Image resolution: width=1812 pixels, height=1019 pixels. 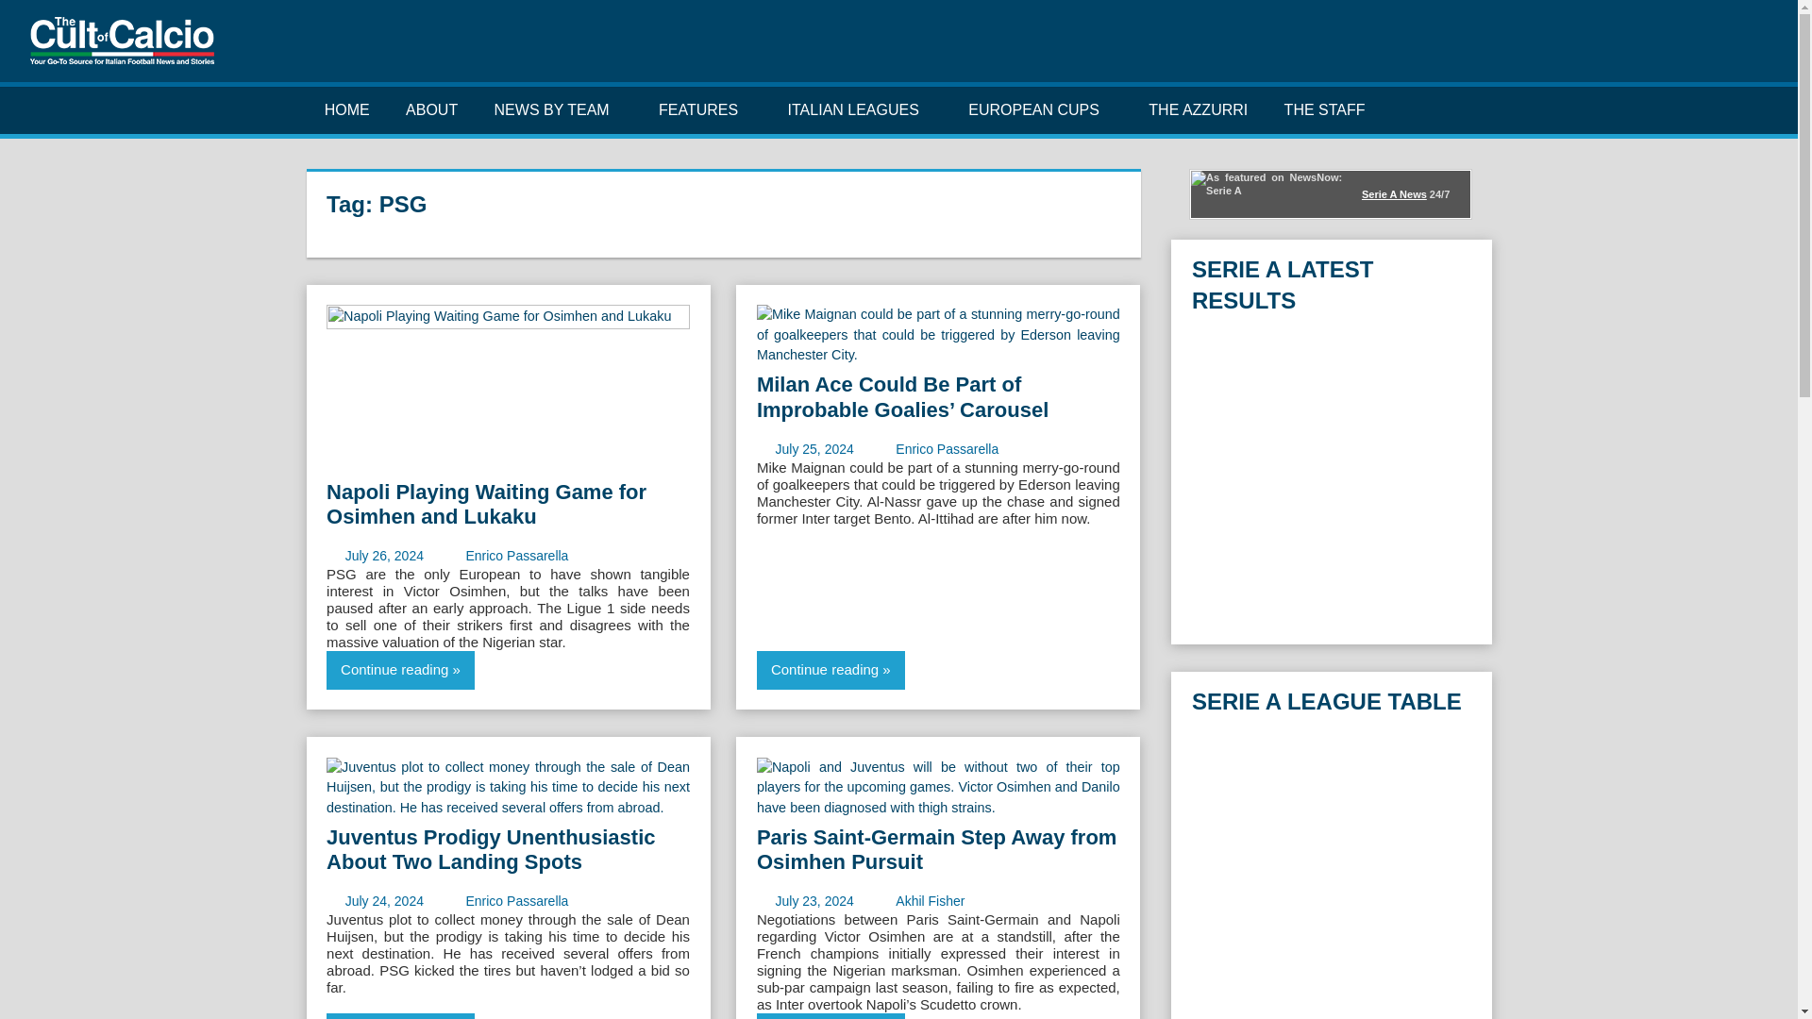 What do you see at coordinates (1480, 109) in the screenshot?
I see `Search` at bounding box center [1480, 109].